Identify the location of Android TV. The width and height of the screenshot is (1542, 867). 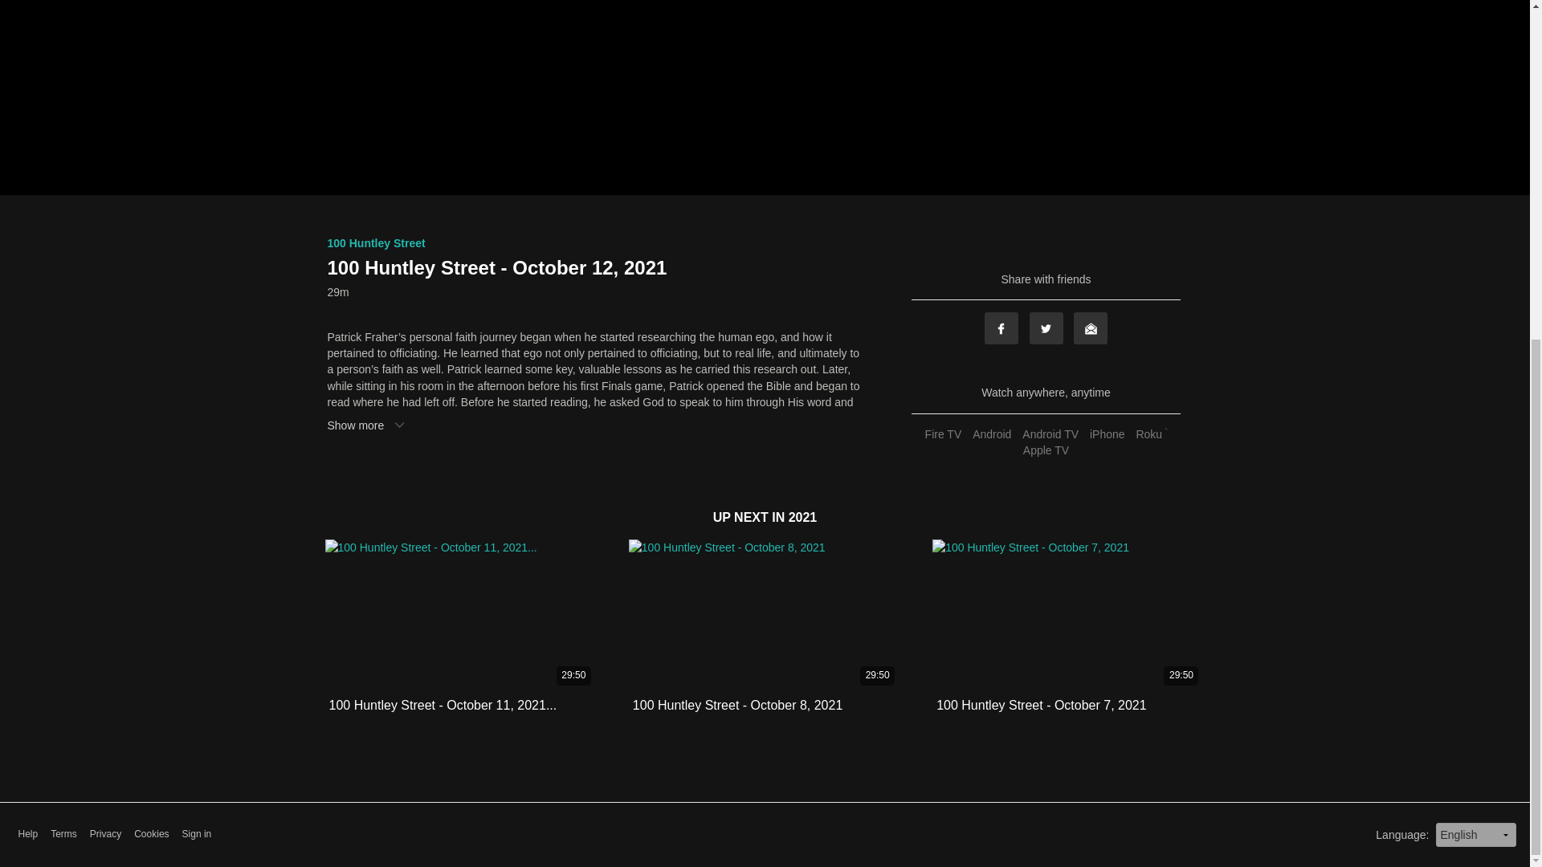
(1050, 433).